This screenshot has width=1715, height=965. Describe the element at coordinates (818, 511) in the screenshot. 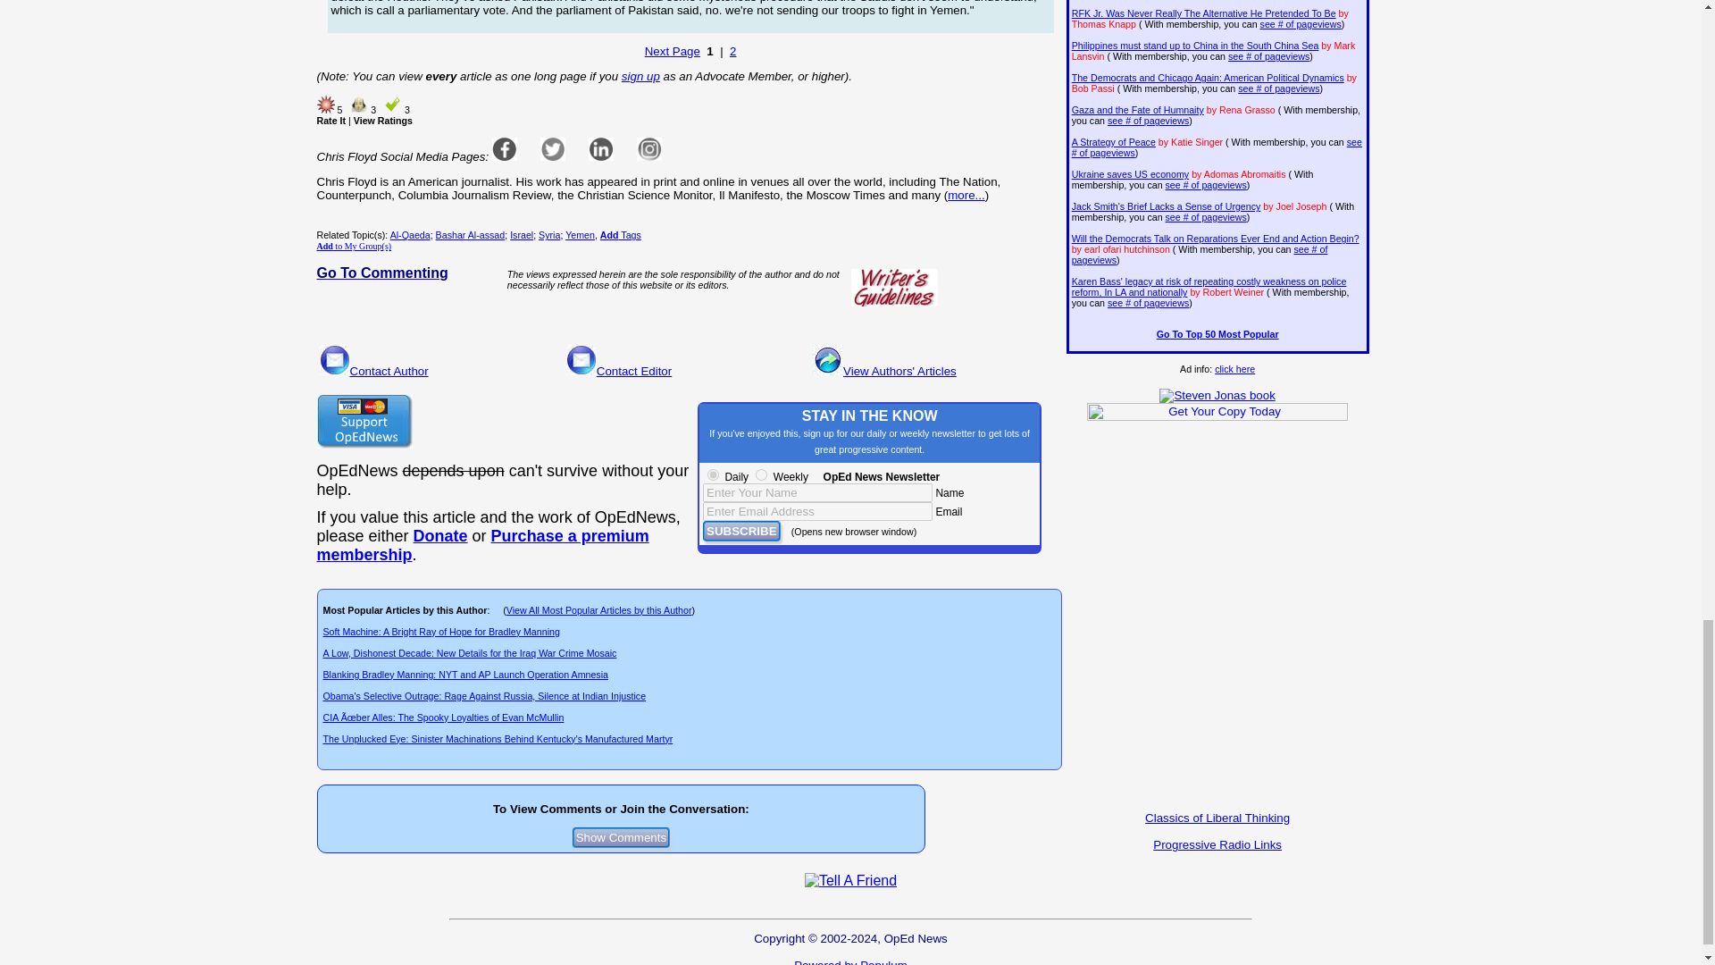

I see `Enter Email Address` at that location.